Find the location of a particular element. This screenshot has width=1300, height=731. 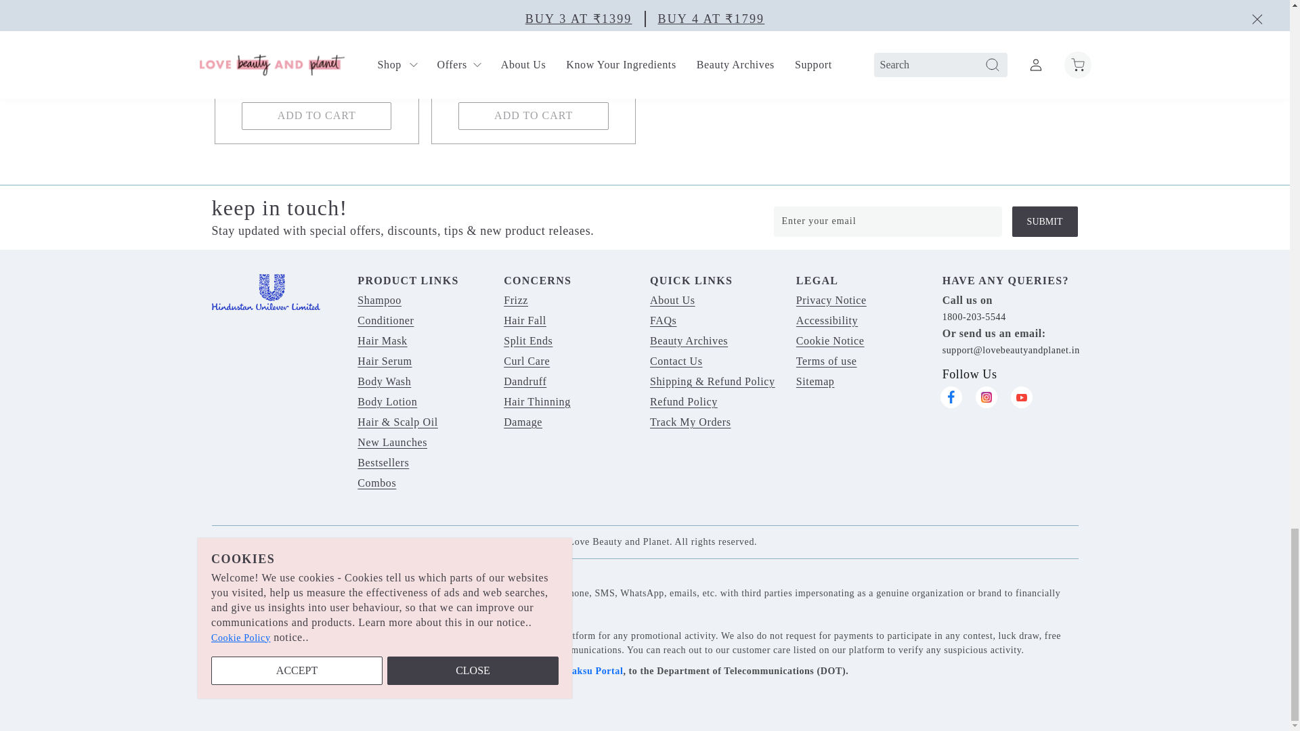

tel:1800-203-5544 is located at coordinates (974, 317).